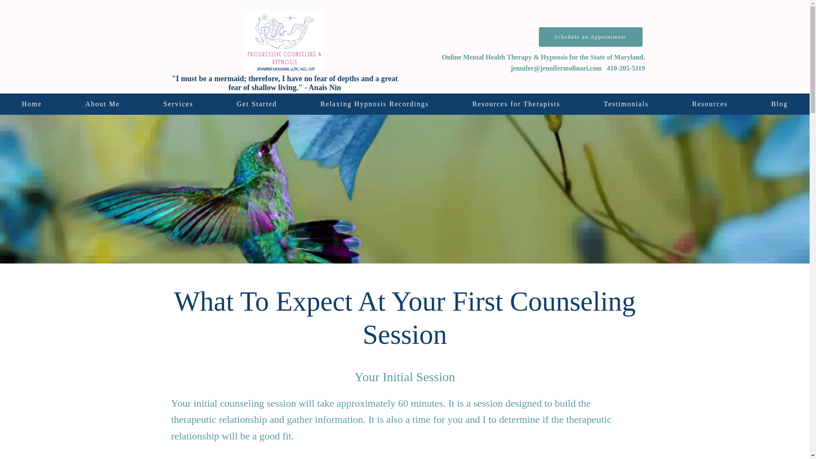 The width and height of the screenshot is (816, 459). What do you see at coordinates (31, 104) in the screenshot?
I see `Home` at bounding box center [31, 104].